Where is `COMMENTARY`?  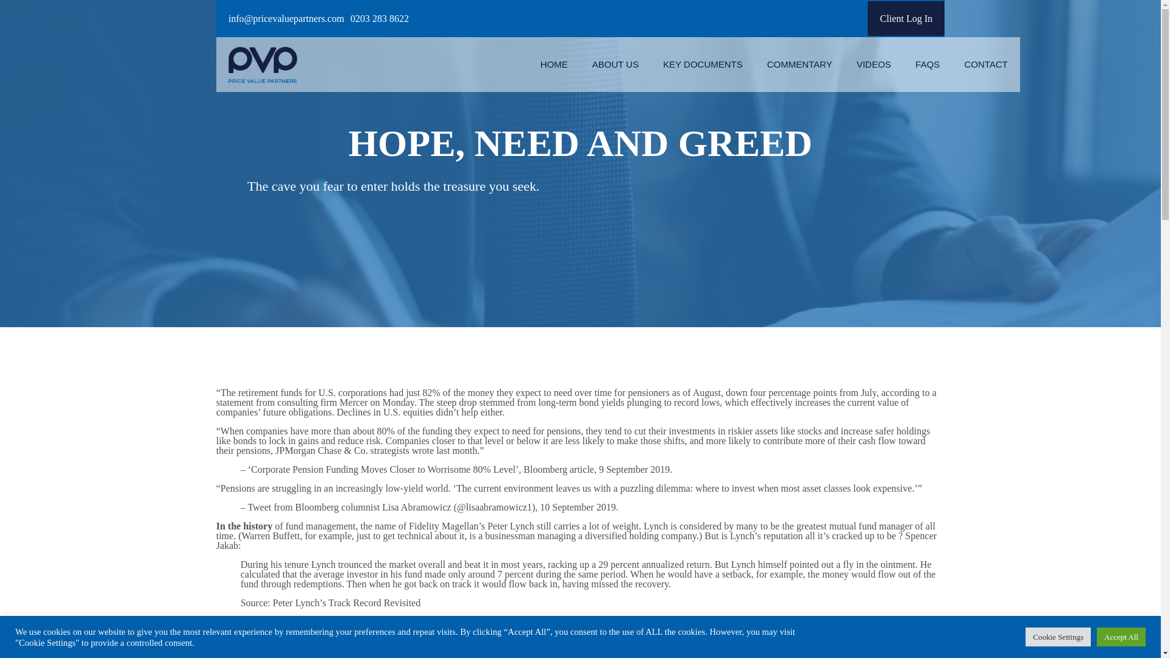
COMMENTARY is located at coordinates (799, 65).